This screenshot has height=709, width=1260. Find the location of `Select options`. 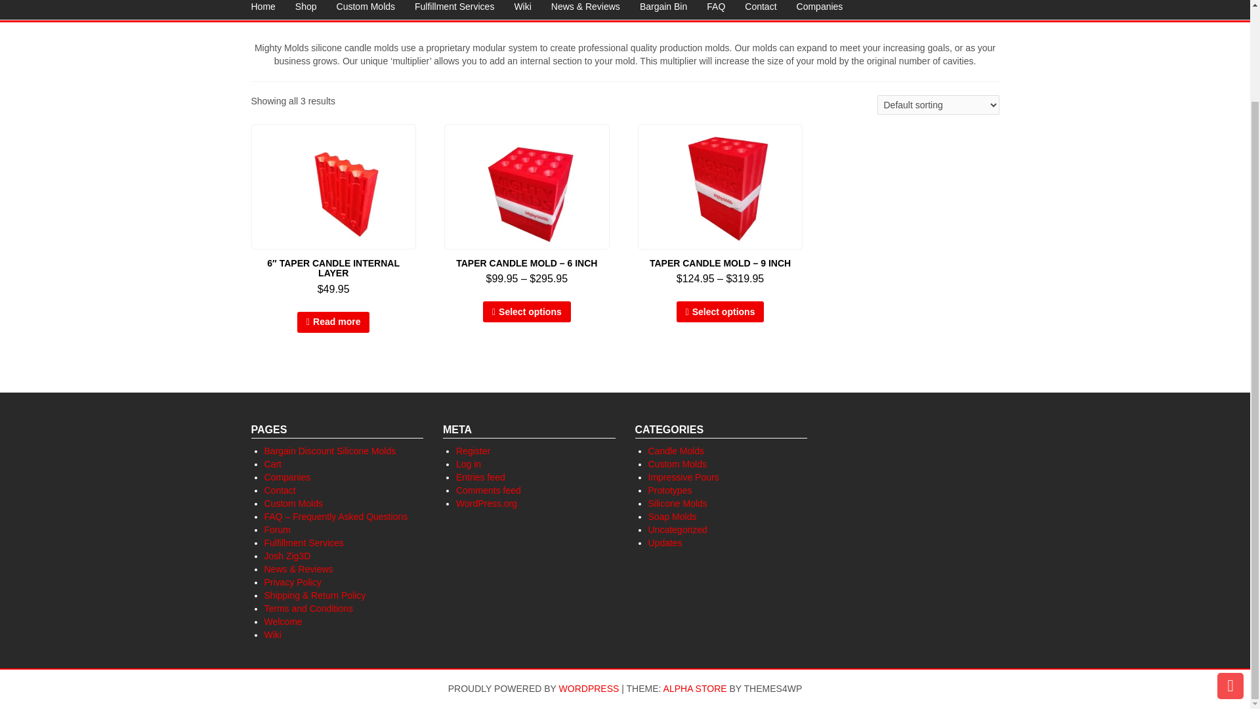

Select options is located at coordinates (526, 312).